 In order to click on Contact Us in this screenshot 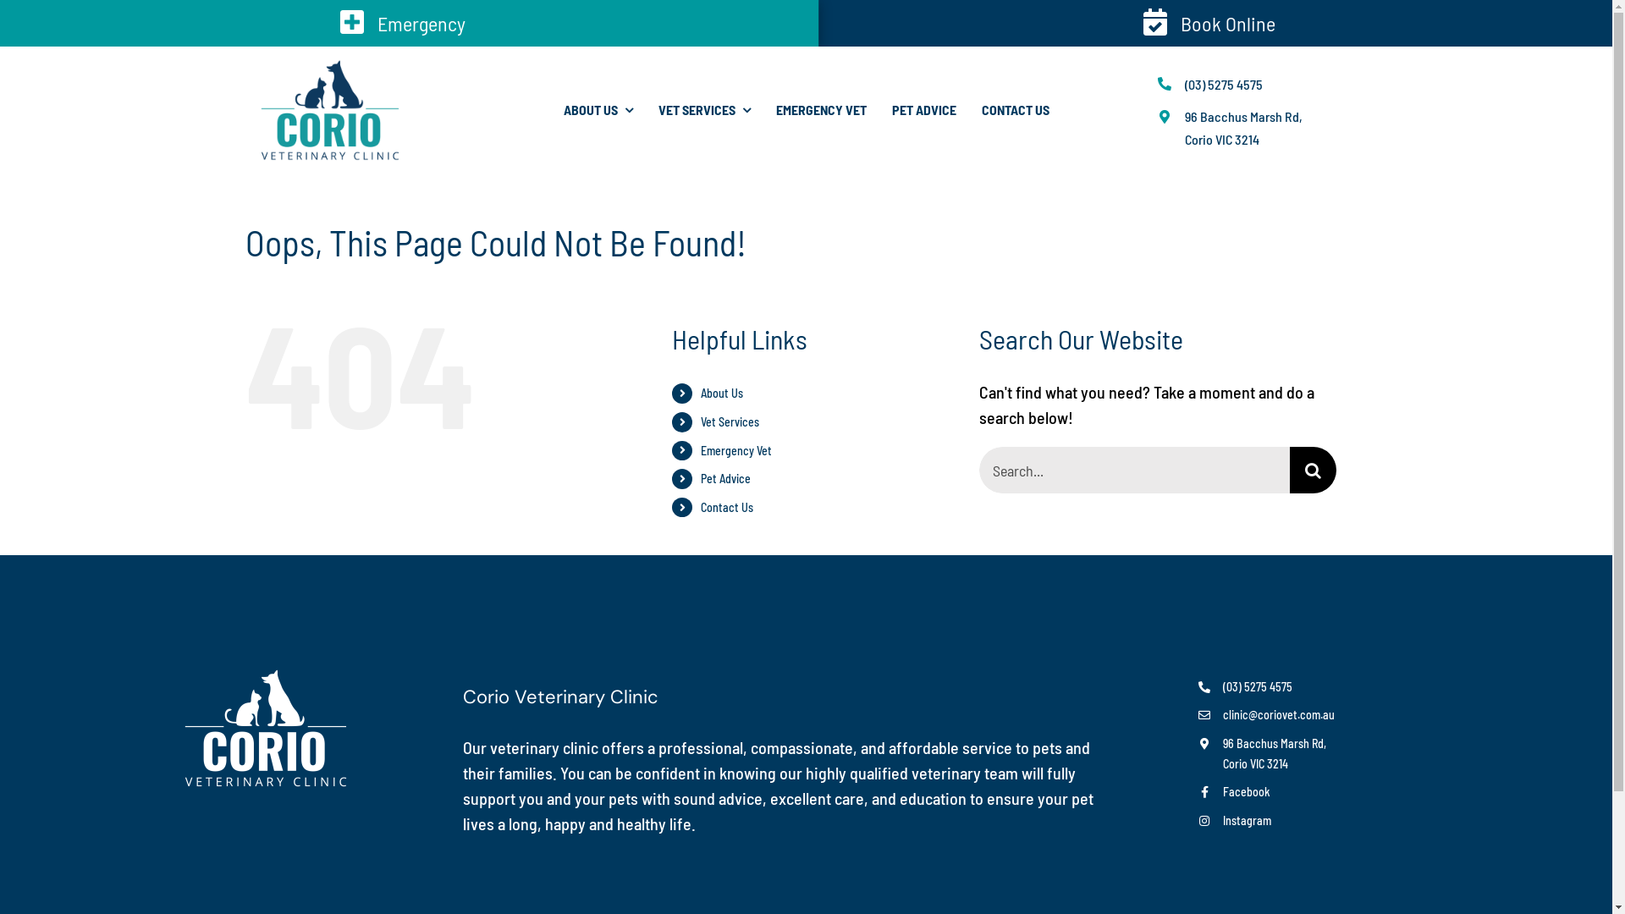, I will do `click(727, 508)`.